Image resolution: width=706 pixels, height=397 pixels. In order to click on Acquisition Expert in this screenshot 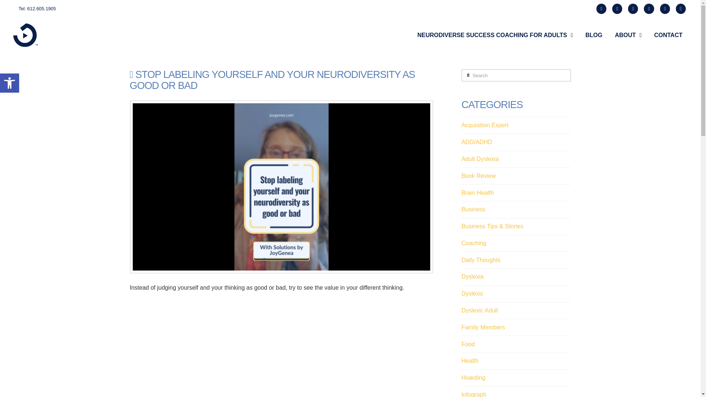, I will do `click(485, 125)`.